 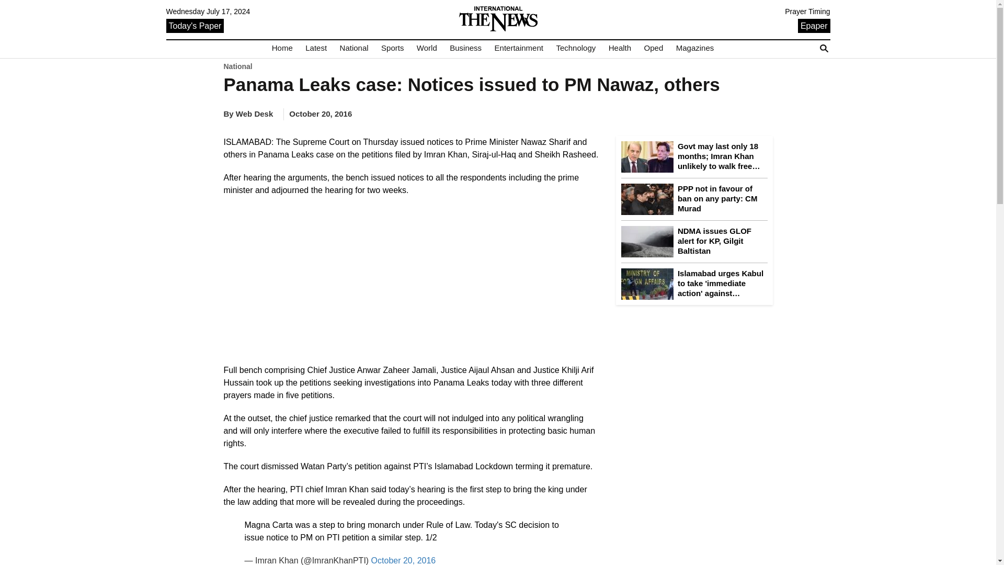 I want to click on World, so click(x=427, y=48).